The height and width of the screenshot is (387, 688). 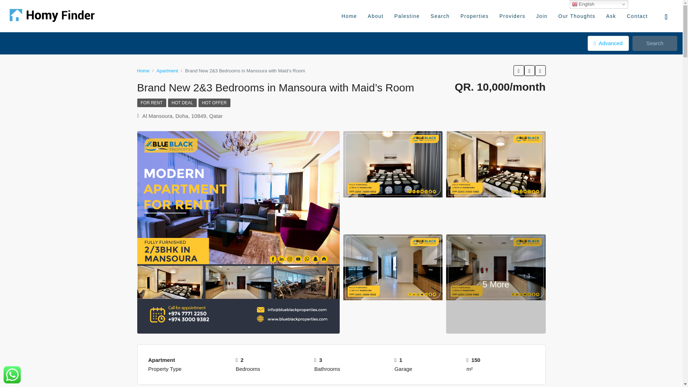 I want to click on Contact, so click(x=637, y=16).